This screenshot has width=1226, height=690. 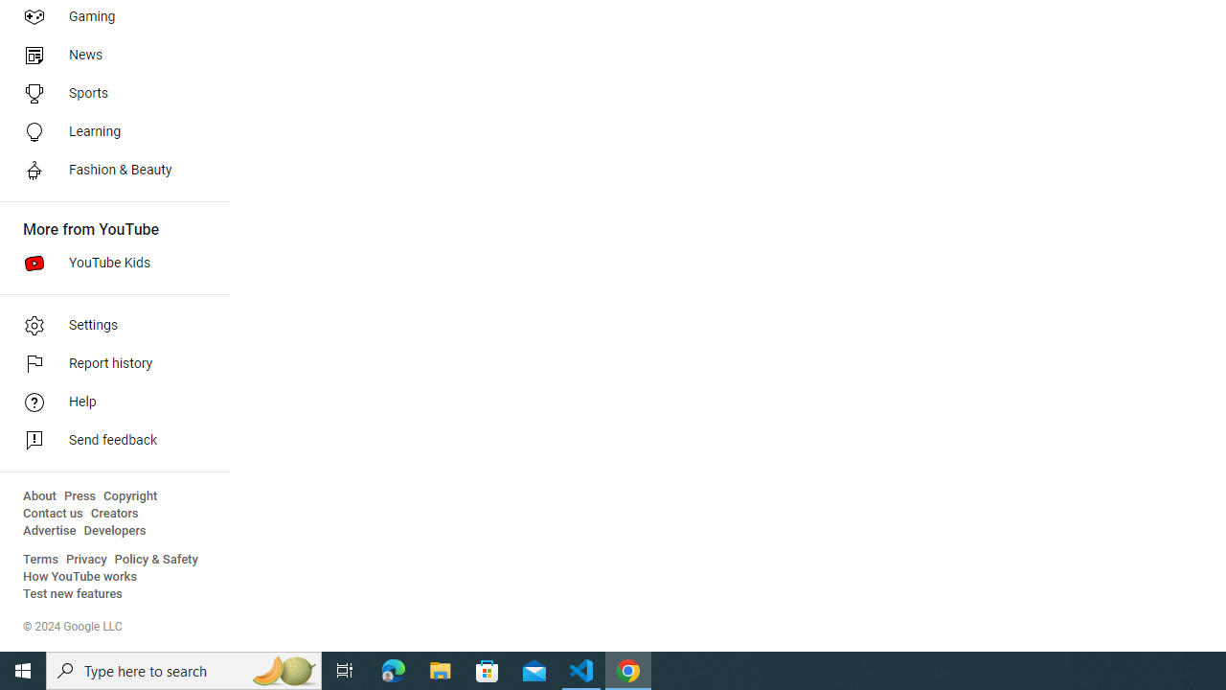 What do you see at coordinates (109, 263) in the screenshot?
I see `YouTube Kids` at bounding box center [109, 263].